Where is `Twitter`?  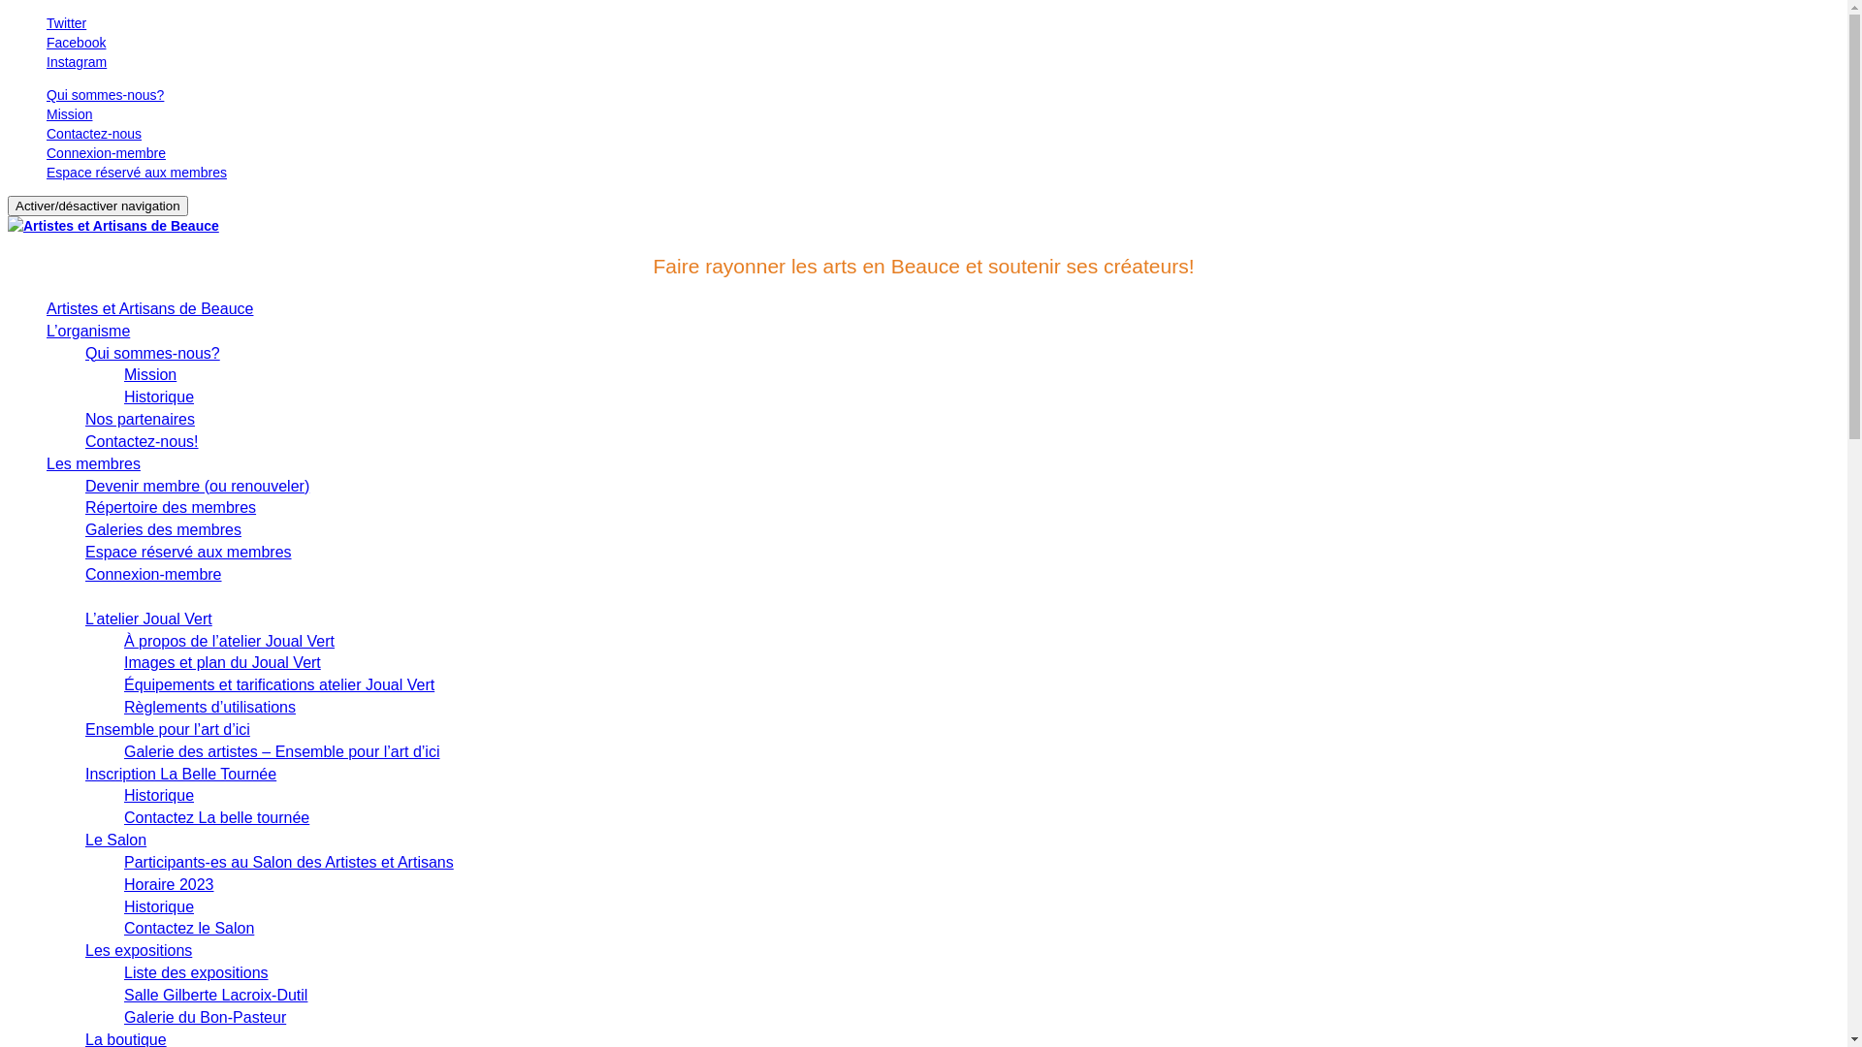 Twitter is located at coordinates (943, 23).